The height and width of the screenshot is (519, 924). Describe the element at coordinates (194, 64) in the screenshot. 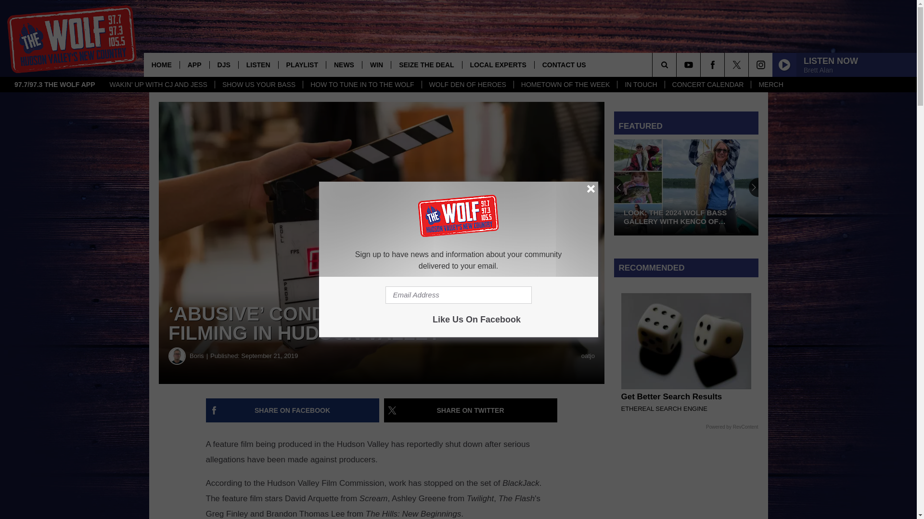

I see `APP` at that location.